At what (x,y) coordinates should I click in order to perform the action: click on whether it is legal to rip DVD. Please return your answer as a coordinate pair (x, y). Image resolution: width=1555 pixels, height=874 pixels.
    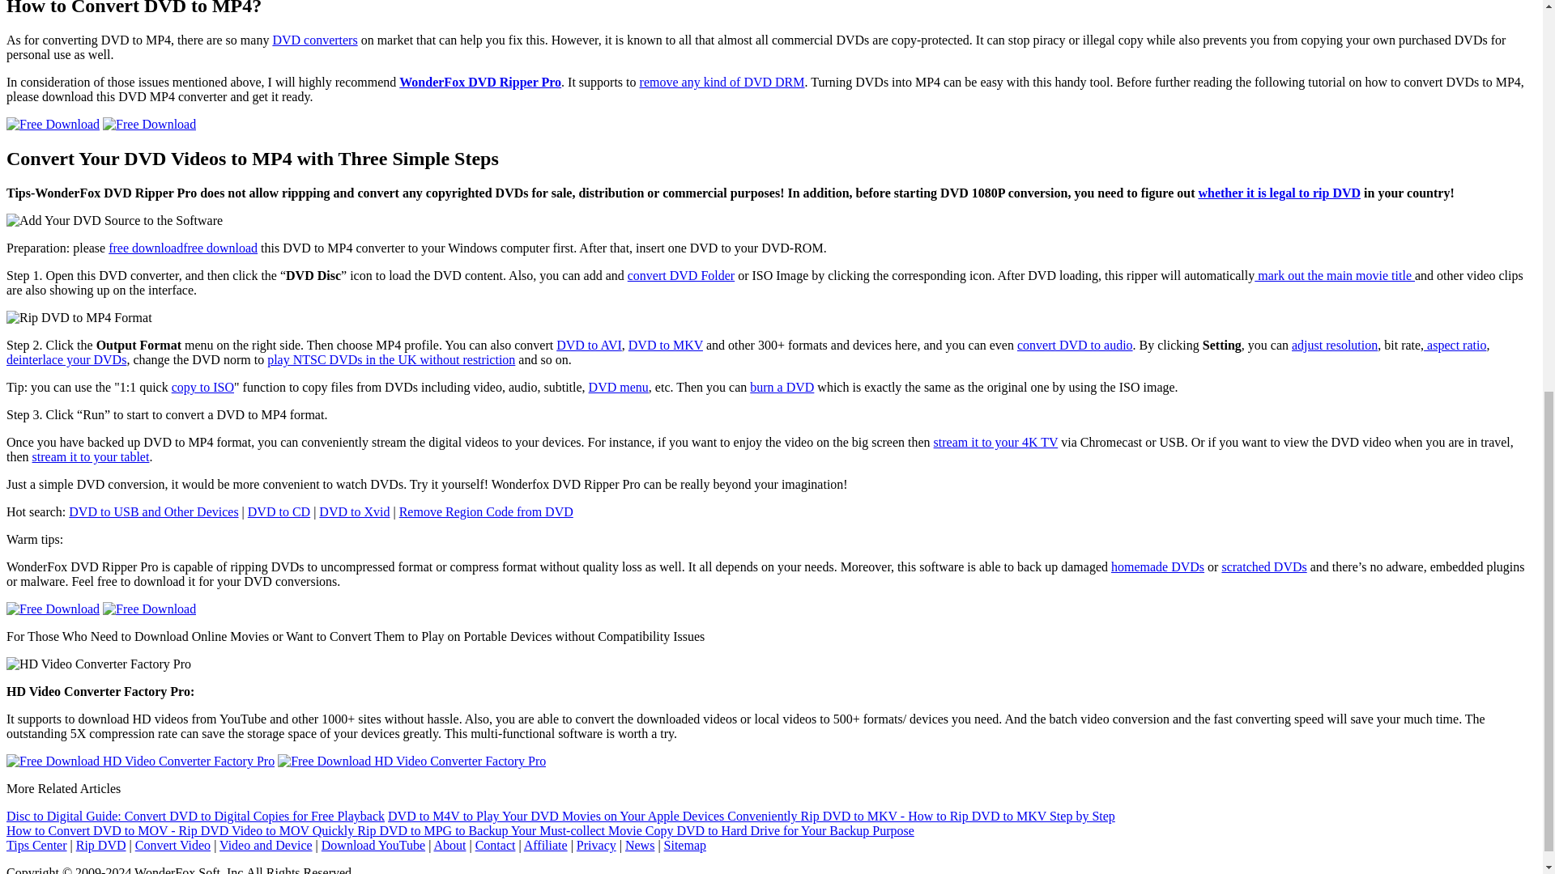
    Looking at the image, I should click on (1279, 193).